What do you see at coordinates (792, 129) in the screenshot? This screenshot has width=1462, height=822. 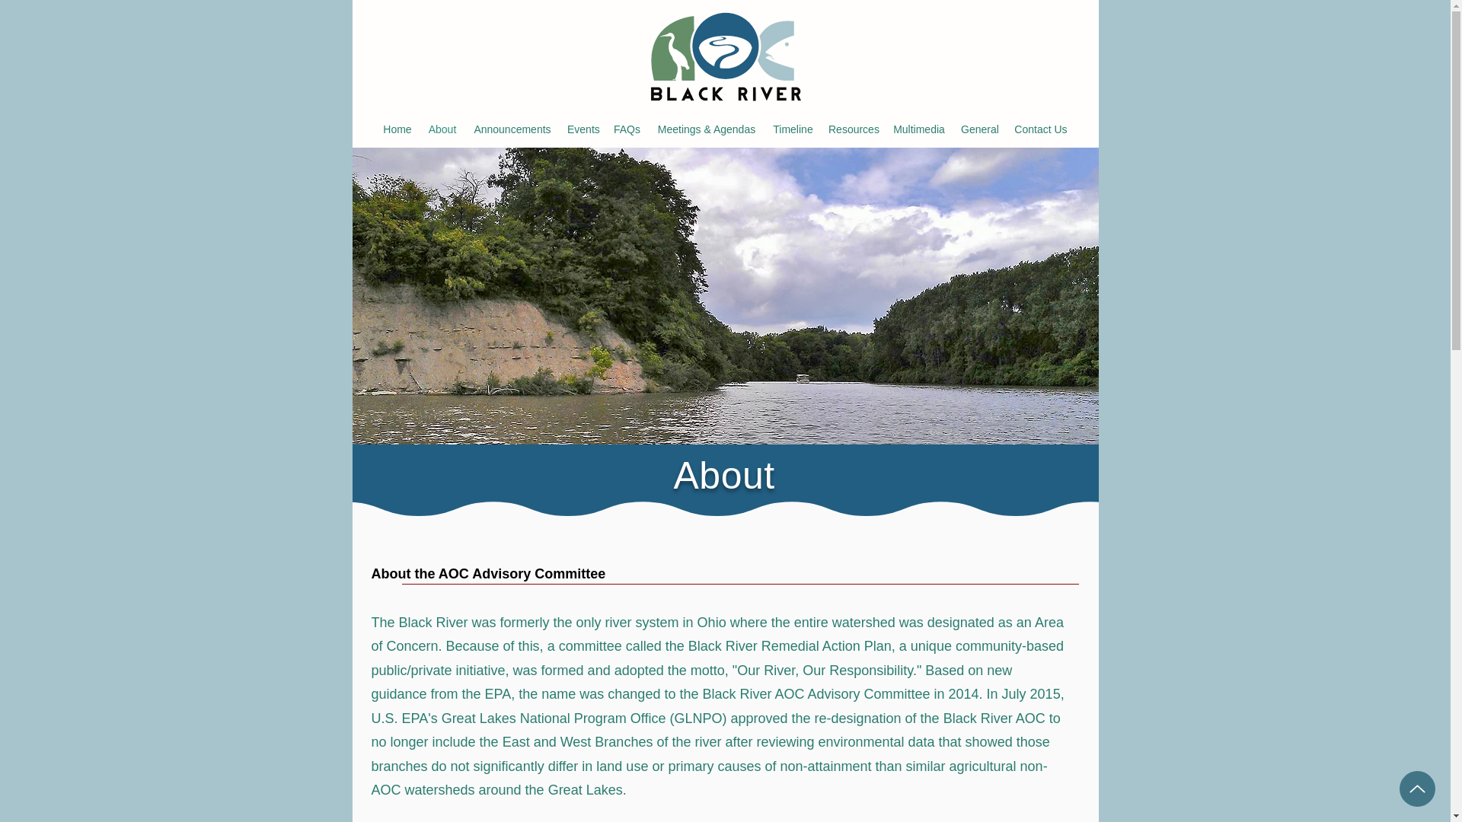 I see `Timeline` at bounding box center [792, 129].